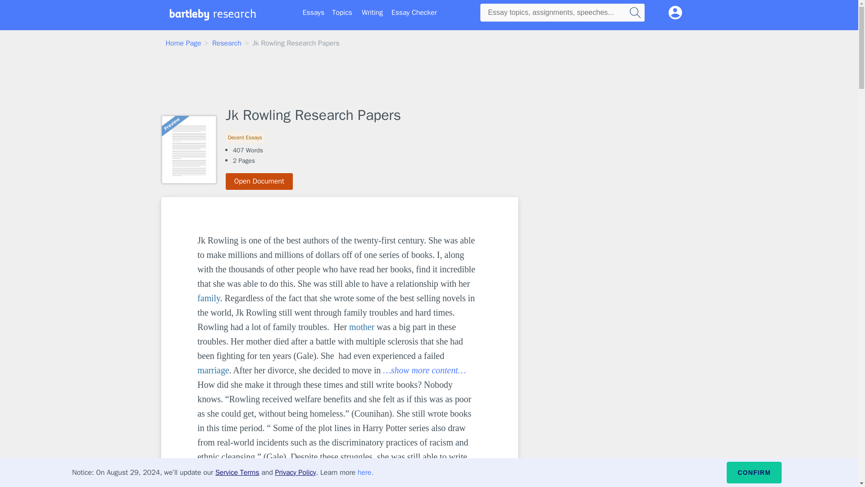 The width and height of the screenshot is (865, 487). Describe the element at coordinates (342, 13) in the screenshot. I see `Topics` at that location.